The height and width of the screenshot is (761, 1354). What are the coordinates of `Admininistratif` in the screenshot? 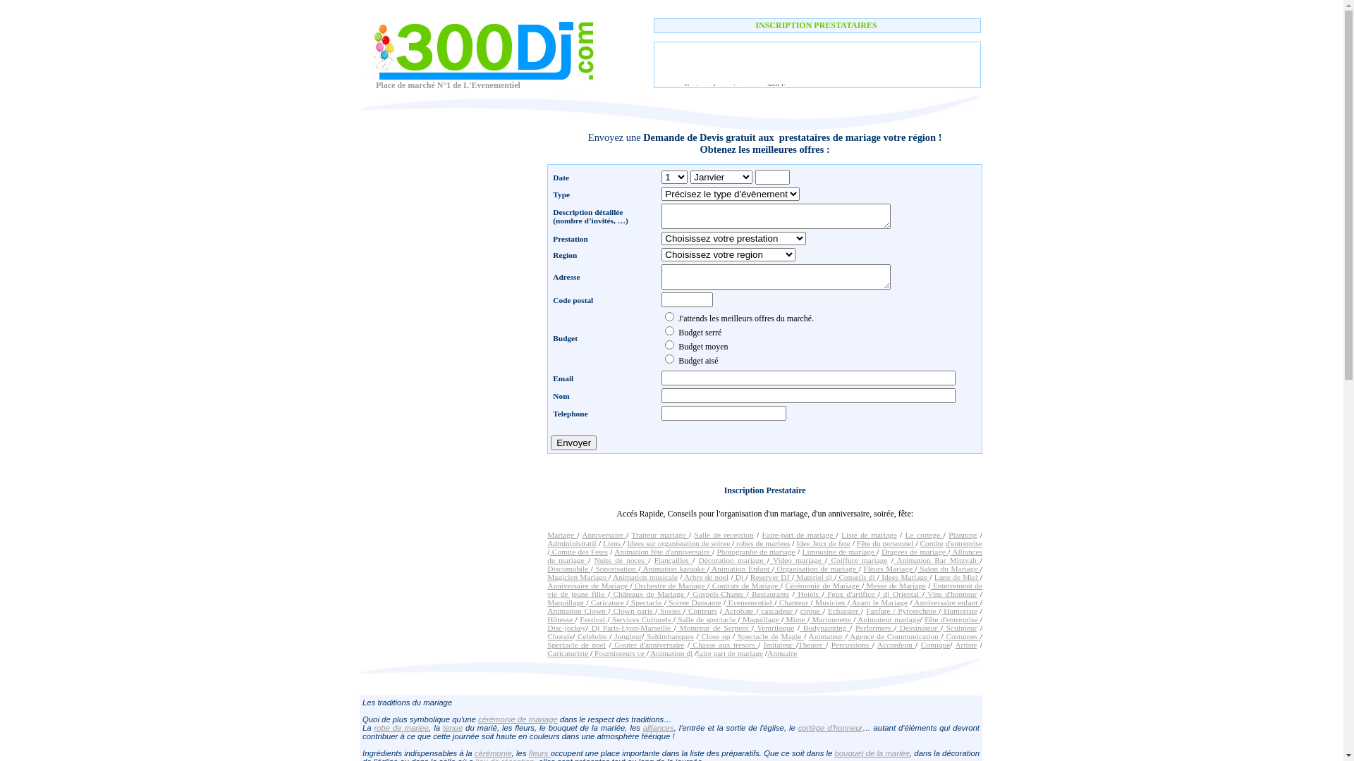 It's located at (572, 543).